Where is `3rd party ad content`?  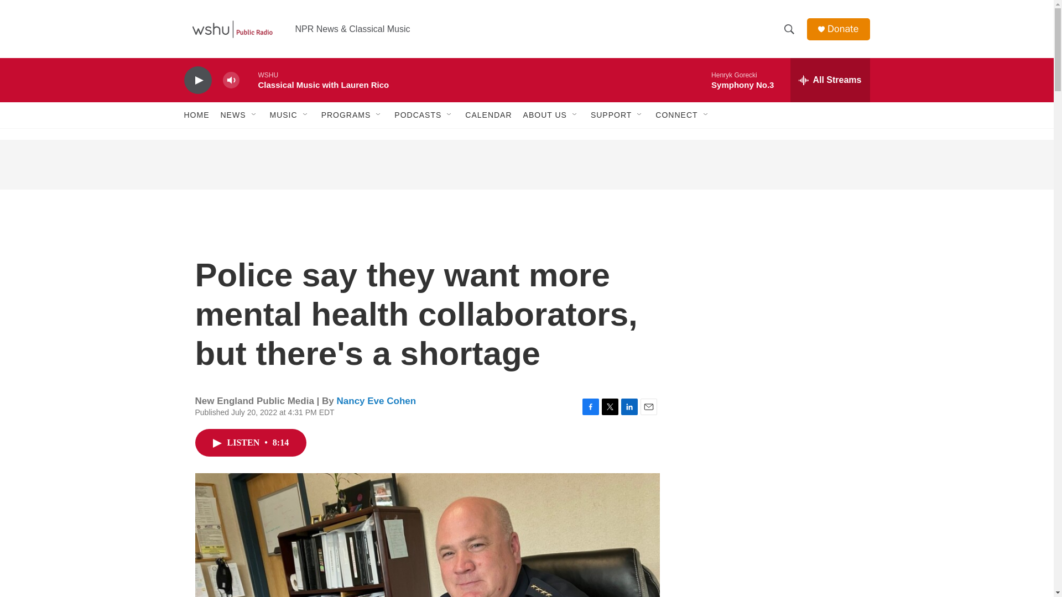 3rd party ad content is located at coordinates (775, 570).